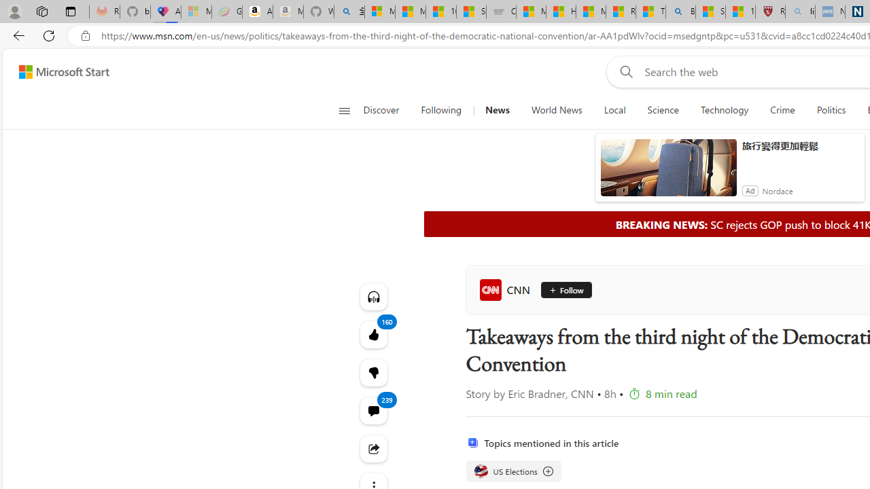 This screenshot has width=870, height=489. I want to click on 12 Popular Science Lies that Must be Corrected, so click(740, 12).